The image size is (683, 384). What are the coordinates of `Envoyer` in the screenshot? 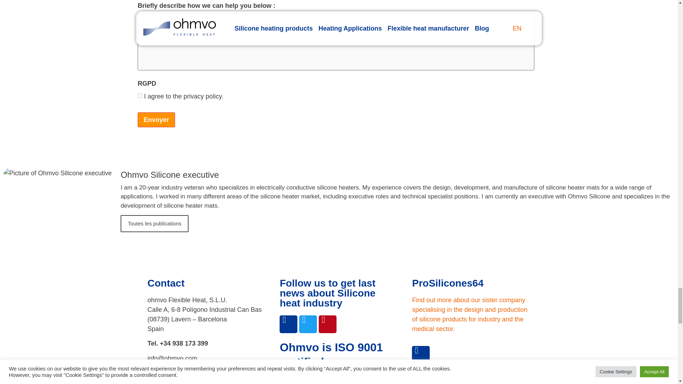 It's located at (156, 119).